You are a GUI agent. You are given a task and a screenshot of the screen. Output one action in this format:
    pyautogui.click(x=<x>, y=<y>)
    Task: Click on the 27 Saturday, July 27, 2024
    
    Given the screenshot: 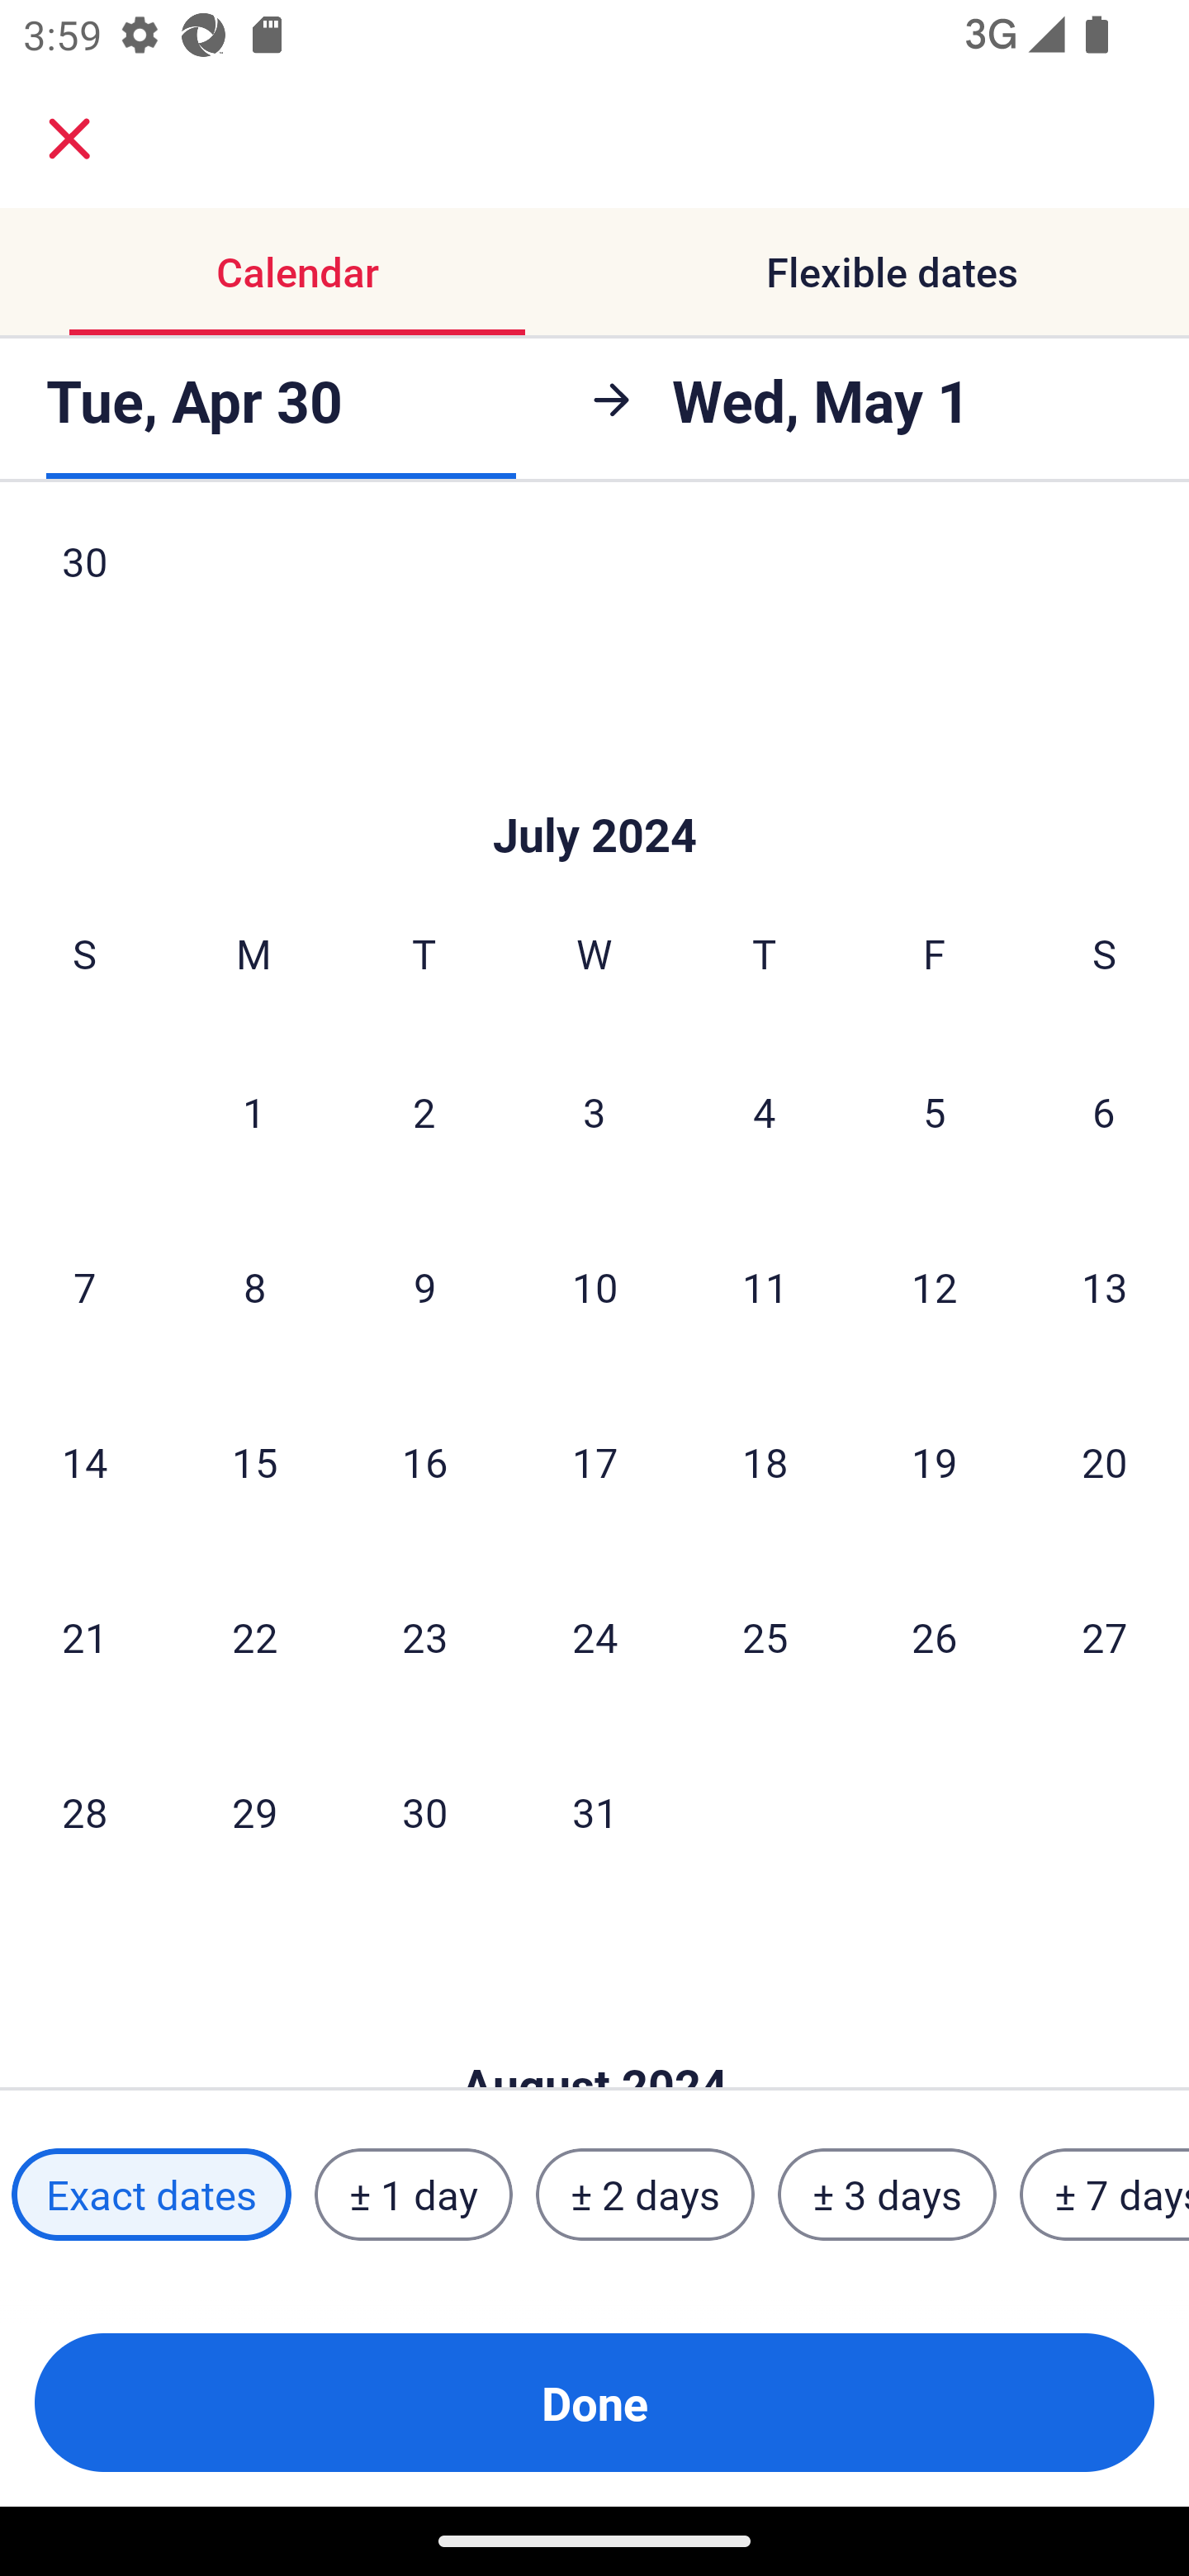 What is the action you would take?
    pyautogui.click(x=1105, y=1636)
    